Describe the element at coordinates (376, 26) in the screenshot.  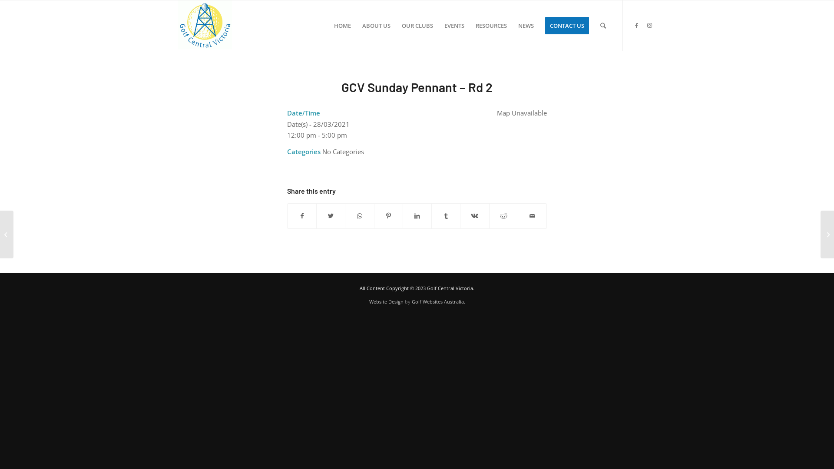
I see `ABOUT US` at that location.